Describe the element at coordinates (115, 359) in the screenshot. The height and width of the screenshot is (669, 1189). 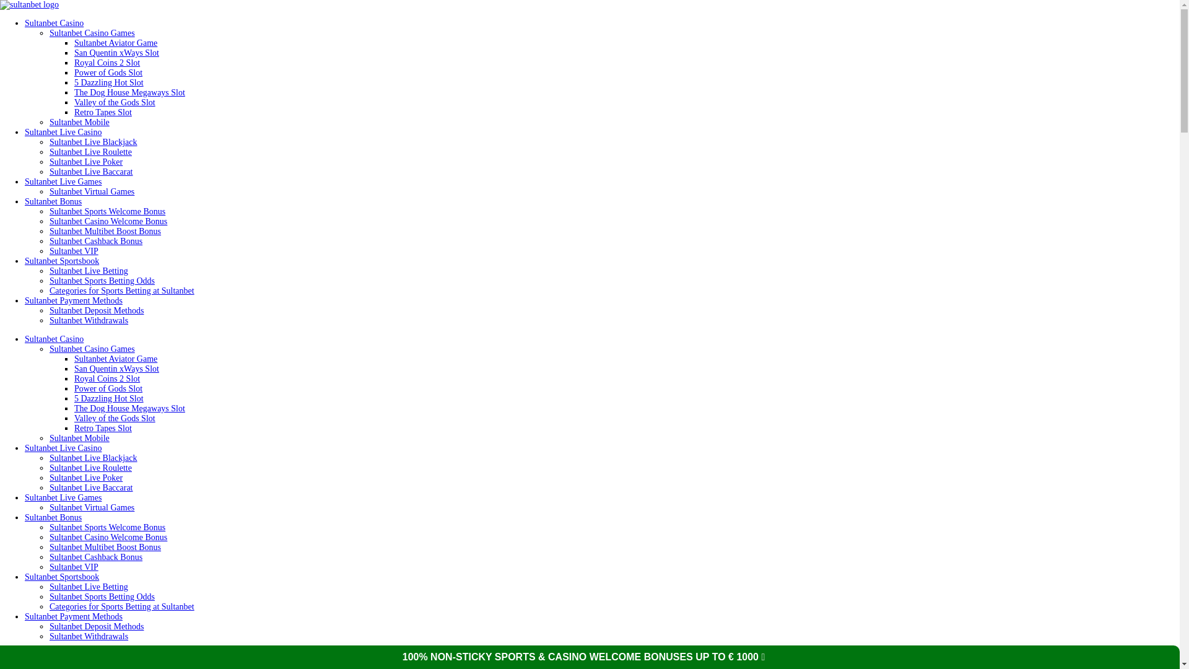
I see `Sultanbet Aviator Game` at that location.